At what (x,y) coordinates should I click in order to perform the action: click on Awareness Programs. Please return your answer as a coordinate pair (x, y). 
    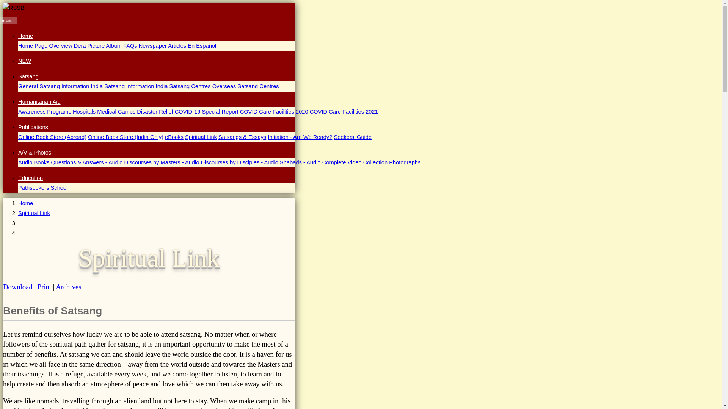
    Looking at the image, I should click on (45, 112).